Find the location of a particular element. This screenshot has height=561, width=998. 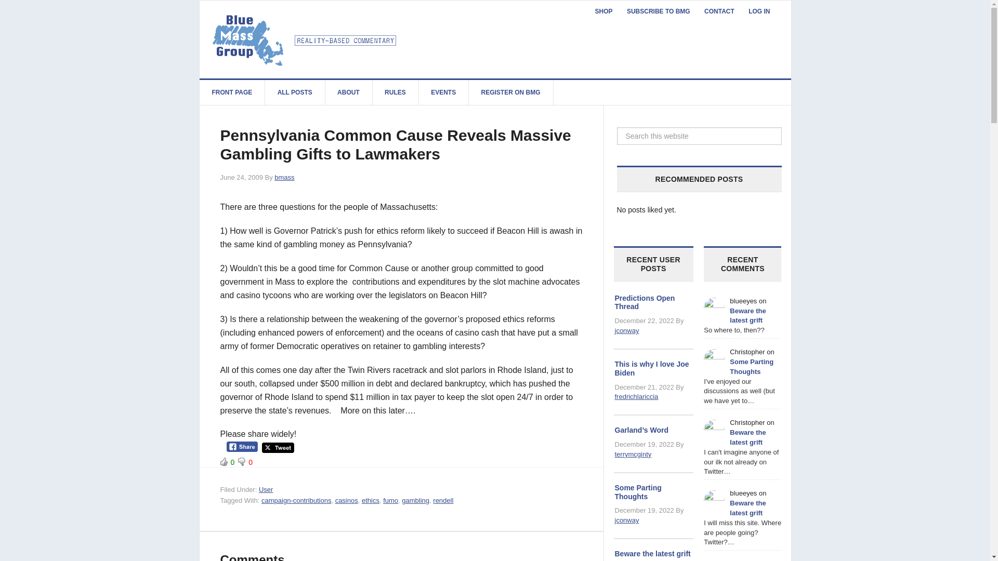

Facebook Share is located at coordinates (242, 447).